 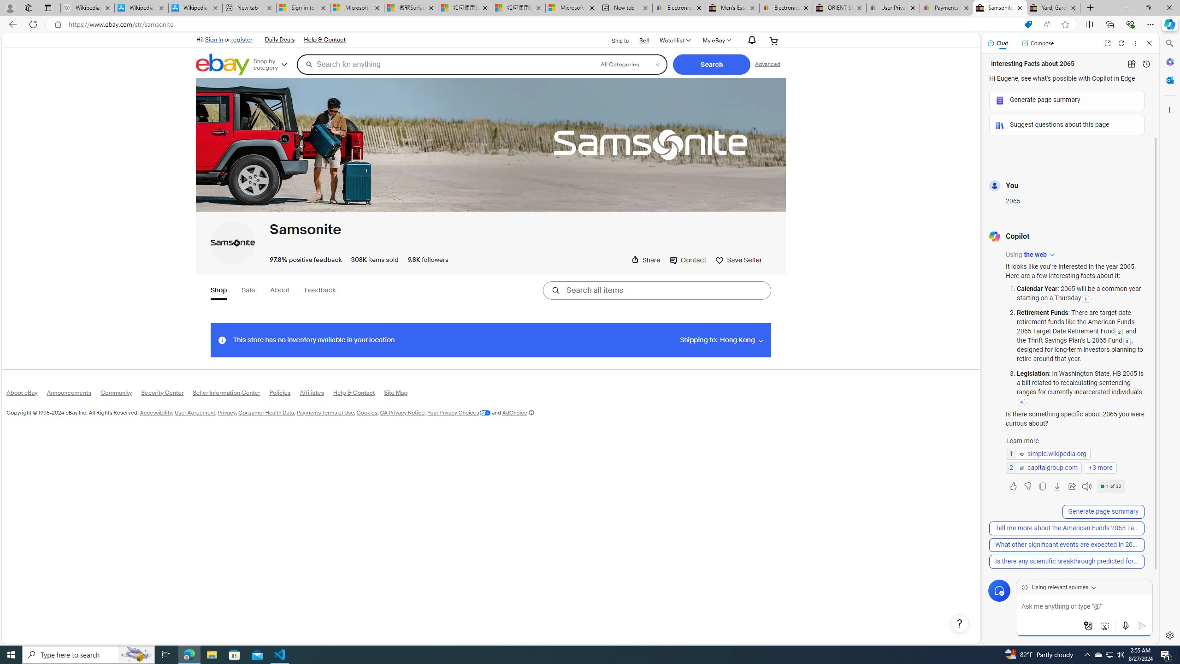 I want to click on User Agreement, so click(x=195, y=412).